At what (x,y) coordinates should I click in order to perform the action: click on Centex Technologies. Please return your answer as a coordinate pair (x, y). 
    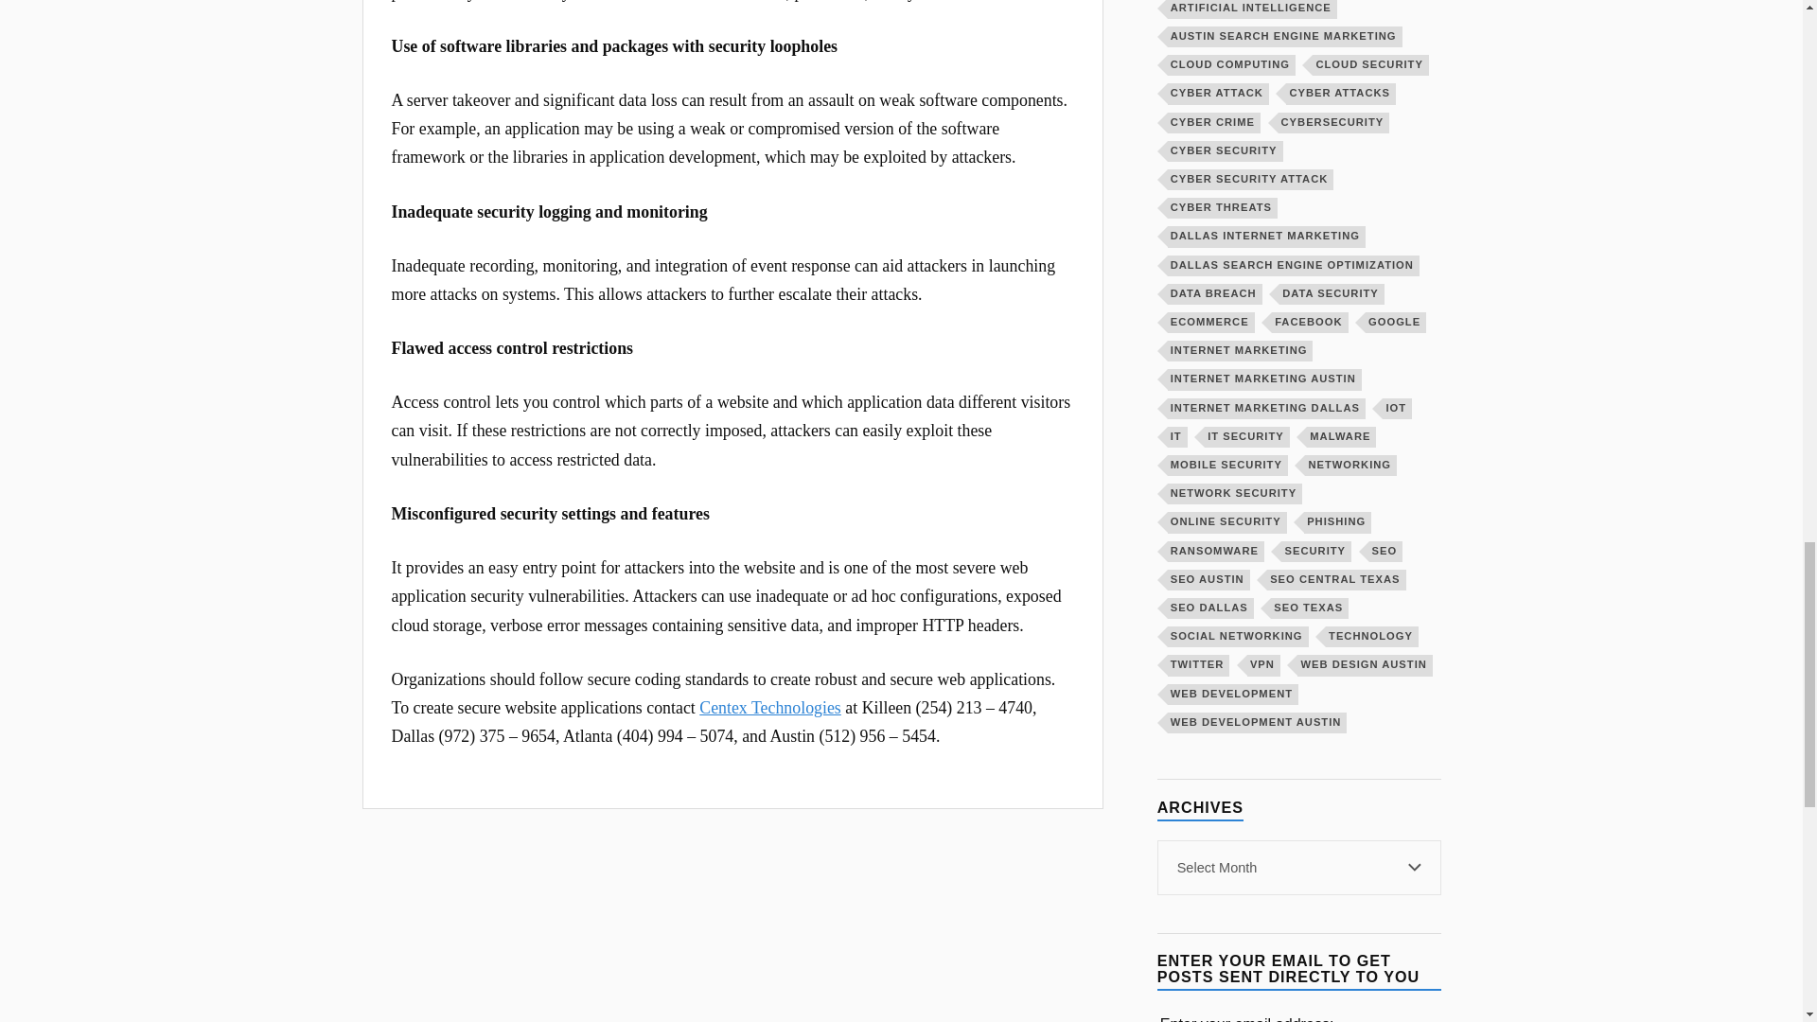
    Looking at the image, I should click on (770, 708).